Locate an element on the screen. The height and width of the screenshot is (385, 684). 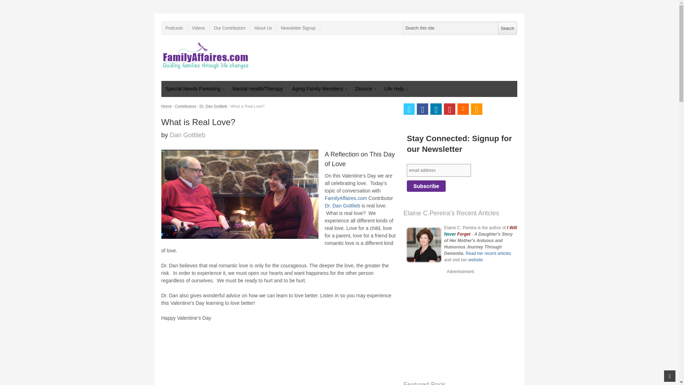
Search is located at coordinates (507, 28).